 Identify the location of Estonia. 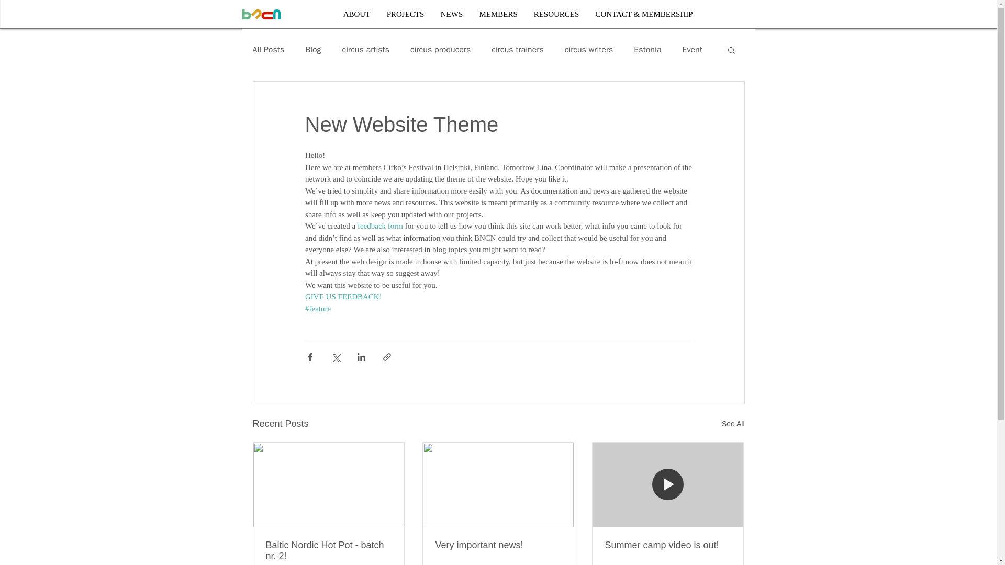
(647, 49).